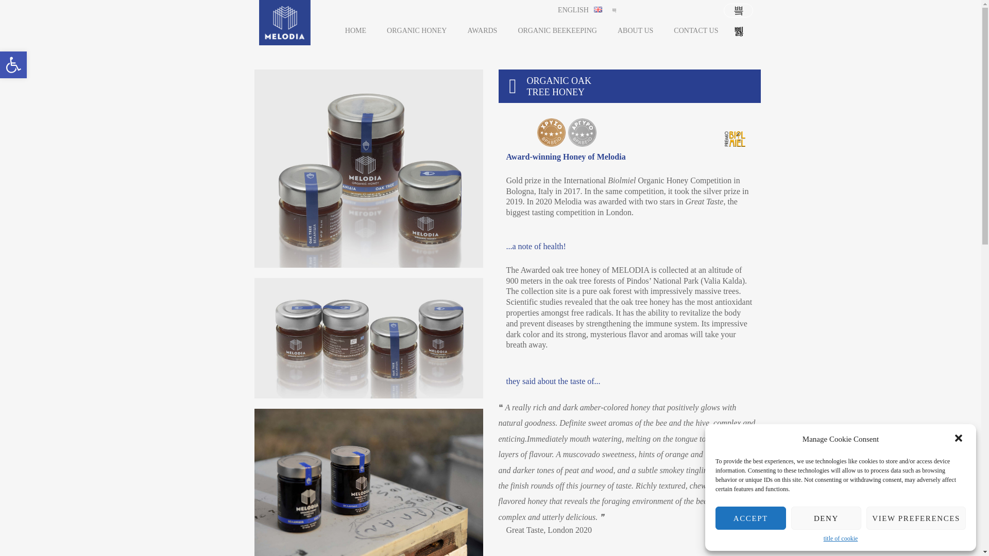 The image size is (989, 556). What do you see at coordinates (751, 518) in the screenshot?
I see `ACCEPT` at bounding box center [751, 518].